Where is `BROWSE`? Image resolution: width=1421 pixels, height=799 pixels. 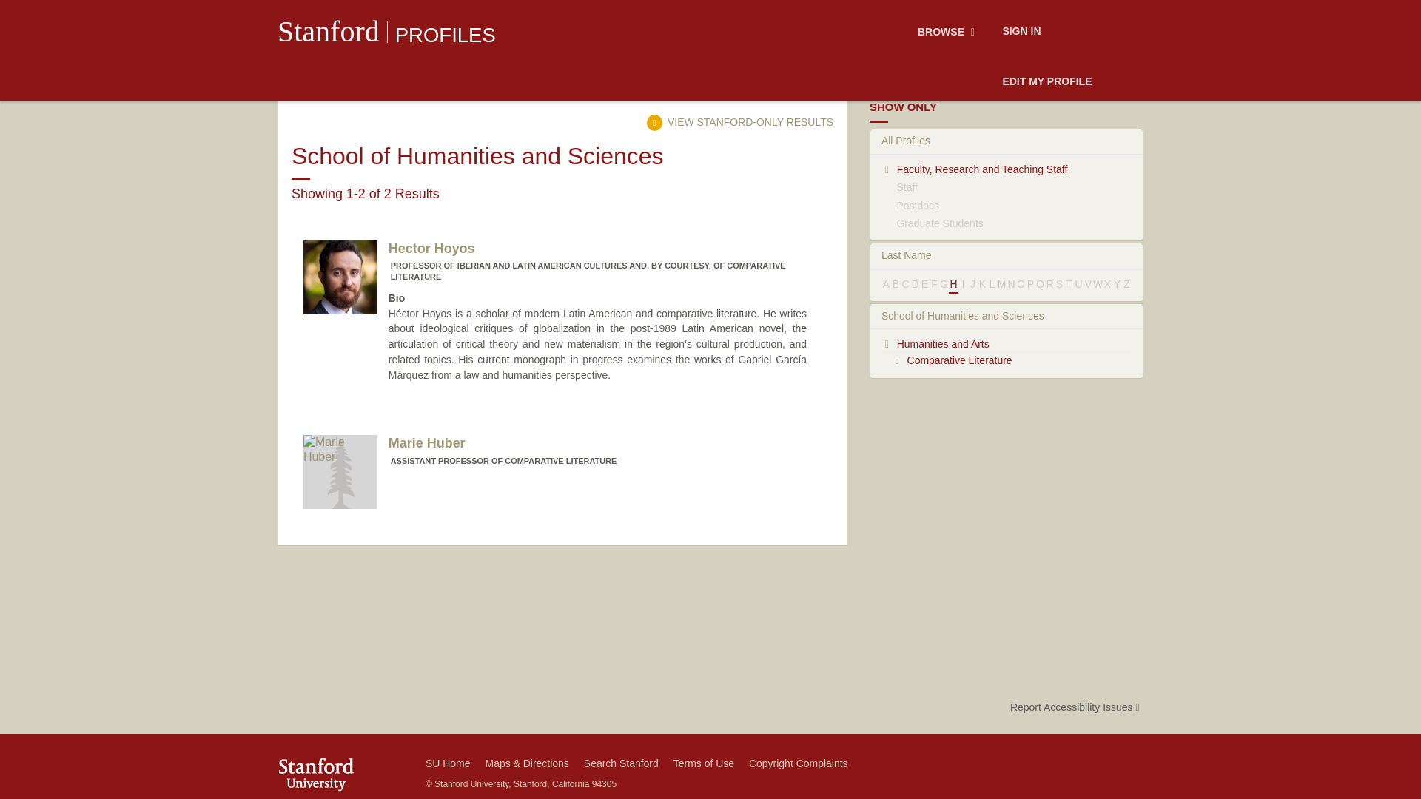 BROWSE is located at coordinates (446, 35).